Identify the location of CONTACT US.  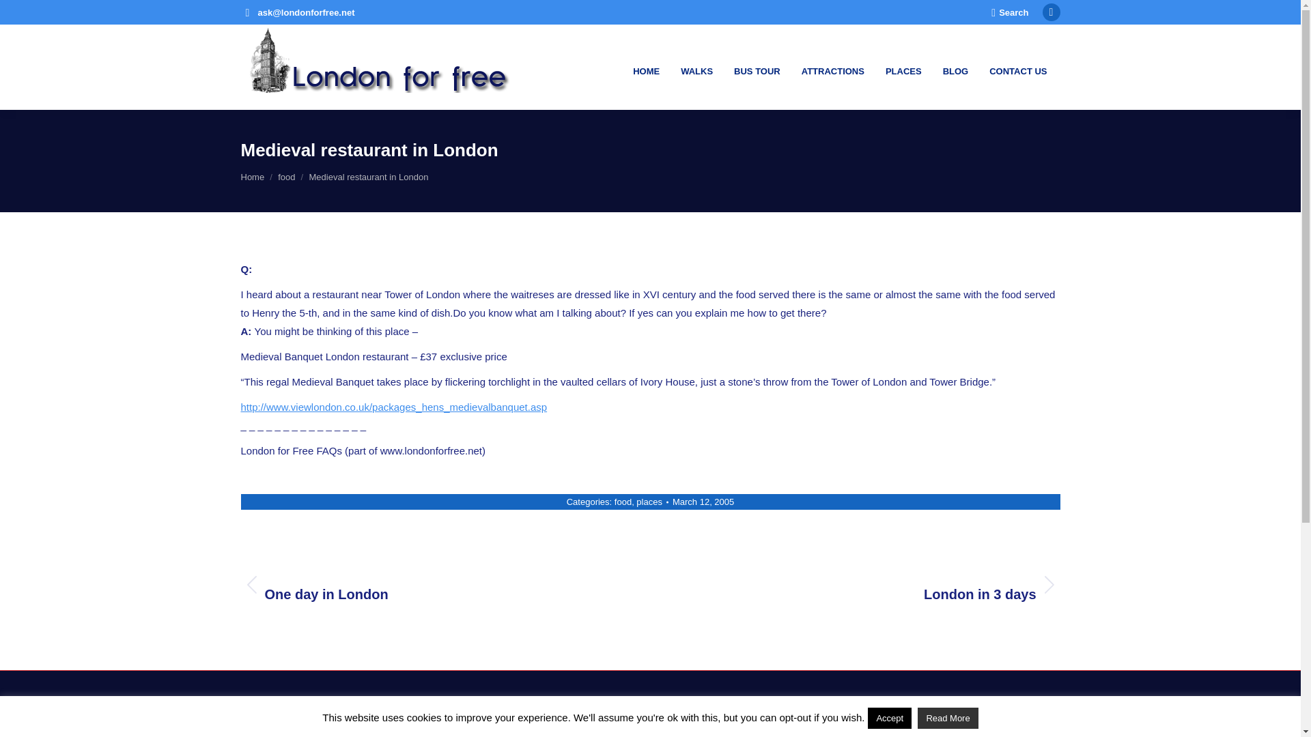
(955, 67).